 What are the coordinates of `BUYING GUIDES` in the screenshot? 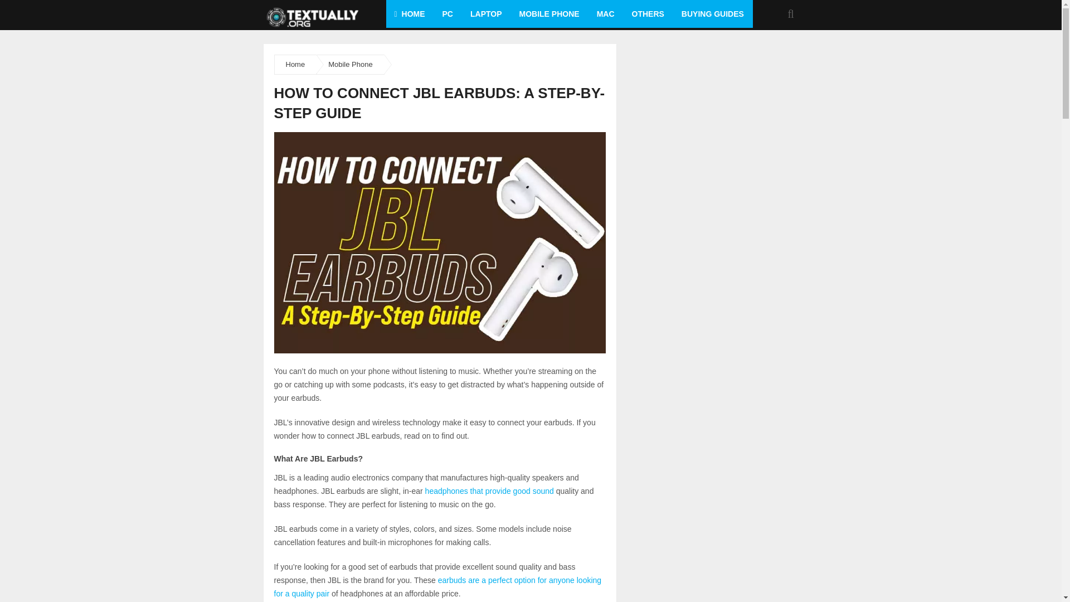 It's located at (712, 13).